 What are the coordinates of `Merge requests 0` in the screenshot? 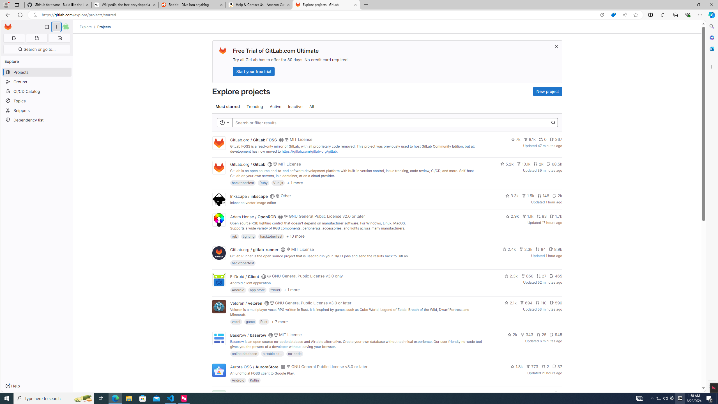 It's located at (36, 38).